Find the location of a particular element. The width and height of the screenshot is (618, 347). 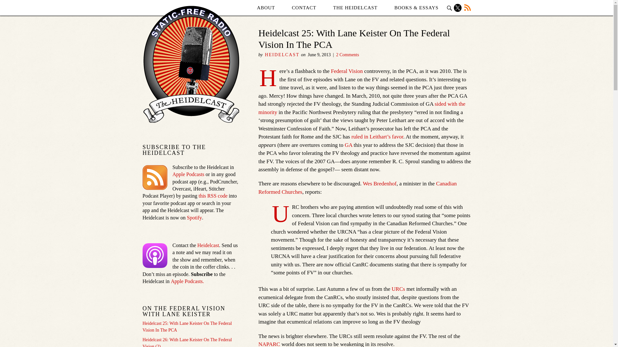

sided with the minority is located at coordinates (362, 108).